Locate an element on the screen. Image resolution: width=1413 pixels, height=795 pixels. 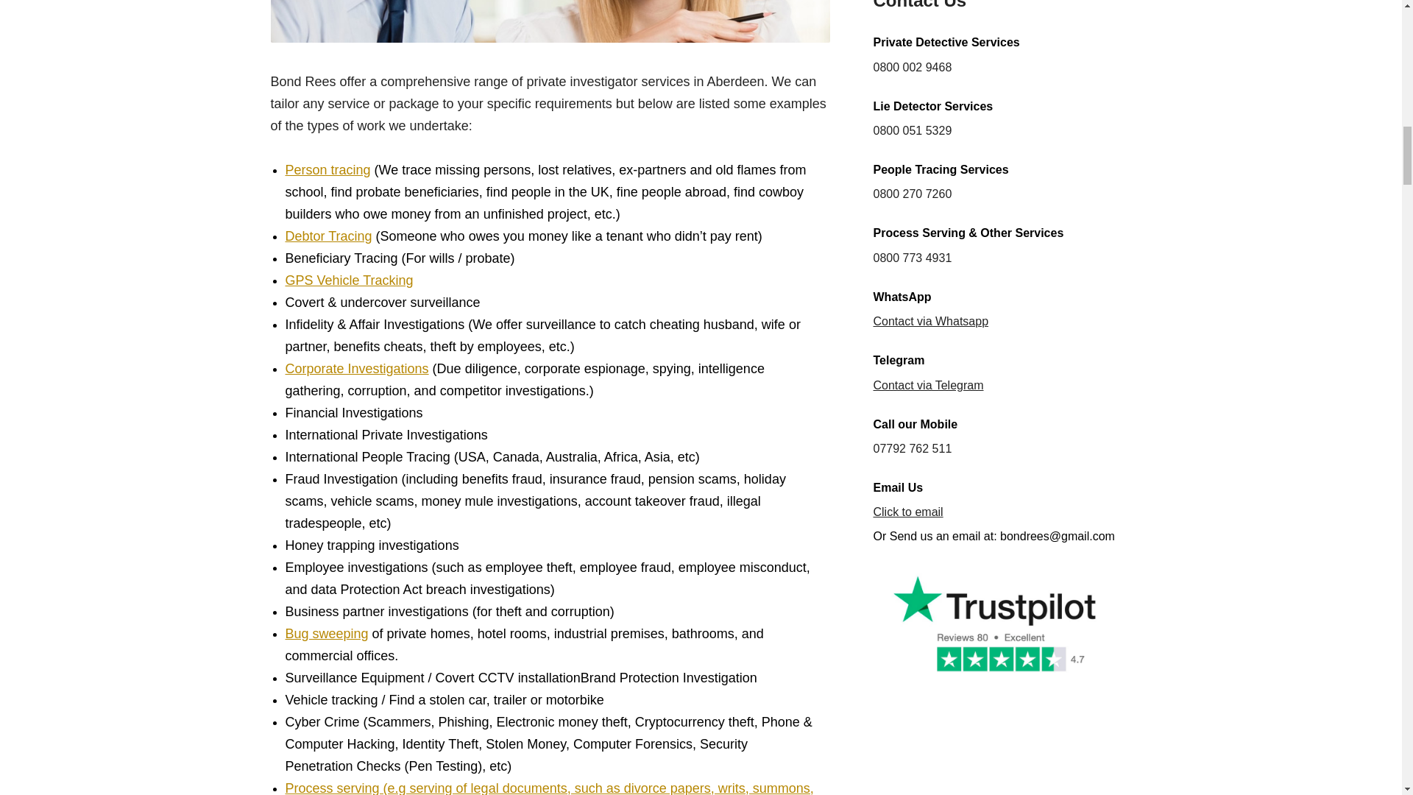
Corporate Investigations is located at coordinates (357, 368).